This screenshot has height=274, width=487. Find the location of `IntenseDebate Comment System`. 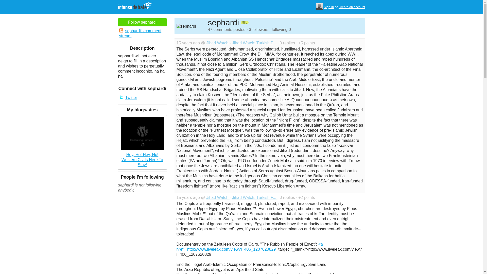

IntenseDebate Comment System is located at coordinates (137, 6).